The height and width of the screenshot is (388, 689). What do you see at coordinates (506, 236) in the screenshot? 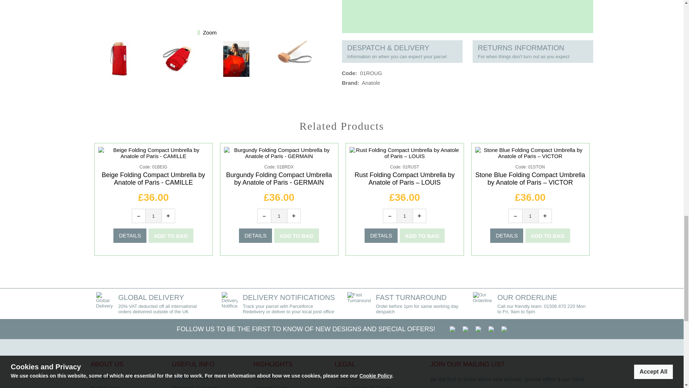
I see `DETAILS` at bounding box center [506, 236].